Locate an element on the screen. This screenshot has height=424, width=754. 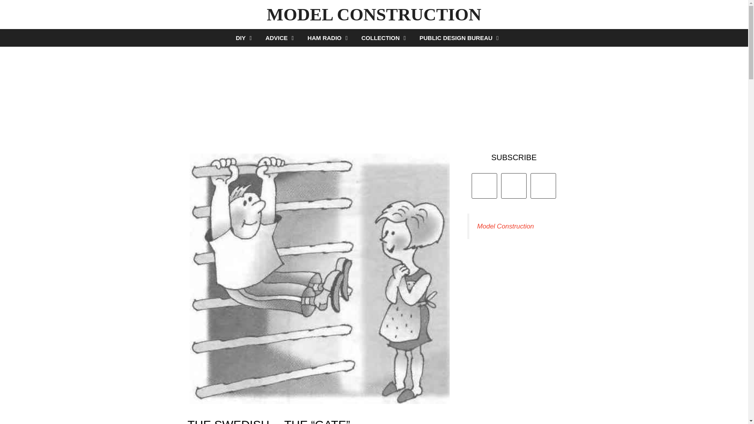
Model Construction is located at coordinates (505, 226).